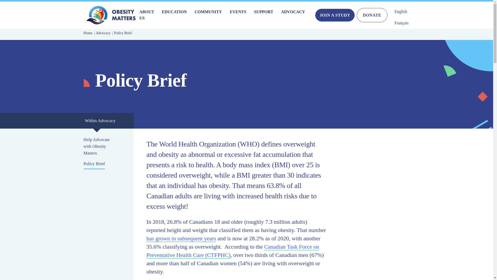 The image size is (497, 280). I want to click on DONATE, so click(372, 15).